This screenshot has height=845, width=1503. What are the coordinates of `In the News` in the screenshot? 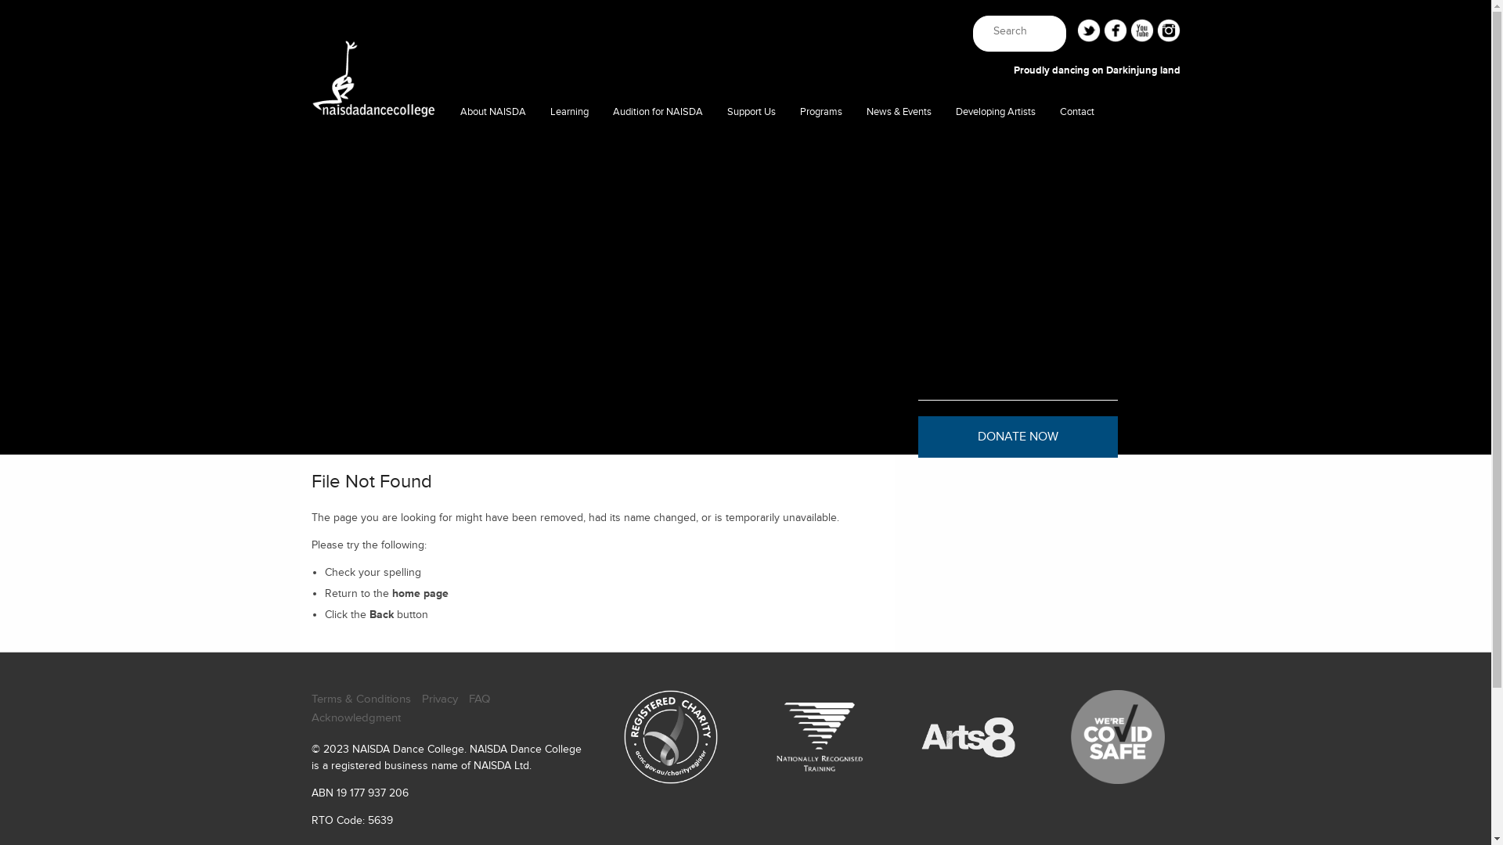 It's located at (899, 177).